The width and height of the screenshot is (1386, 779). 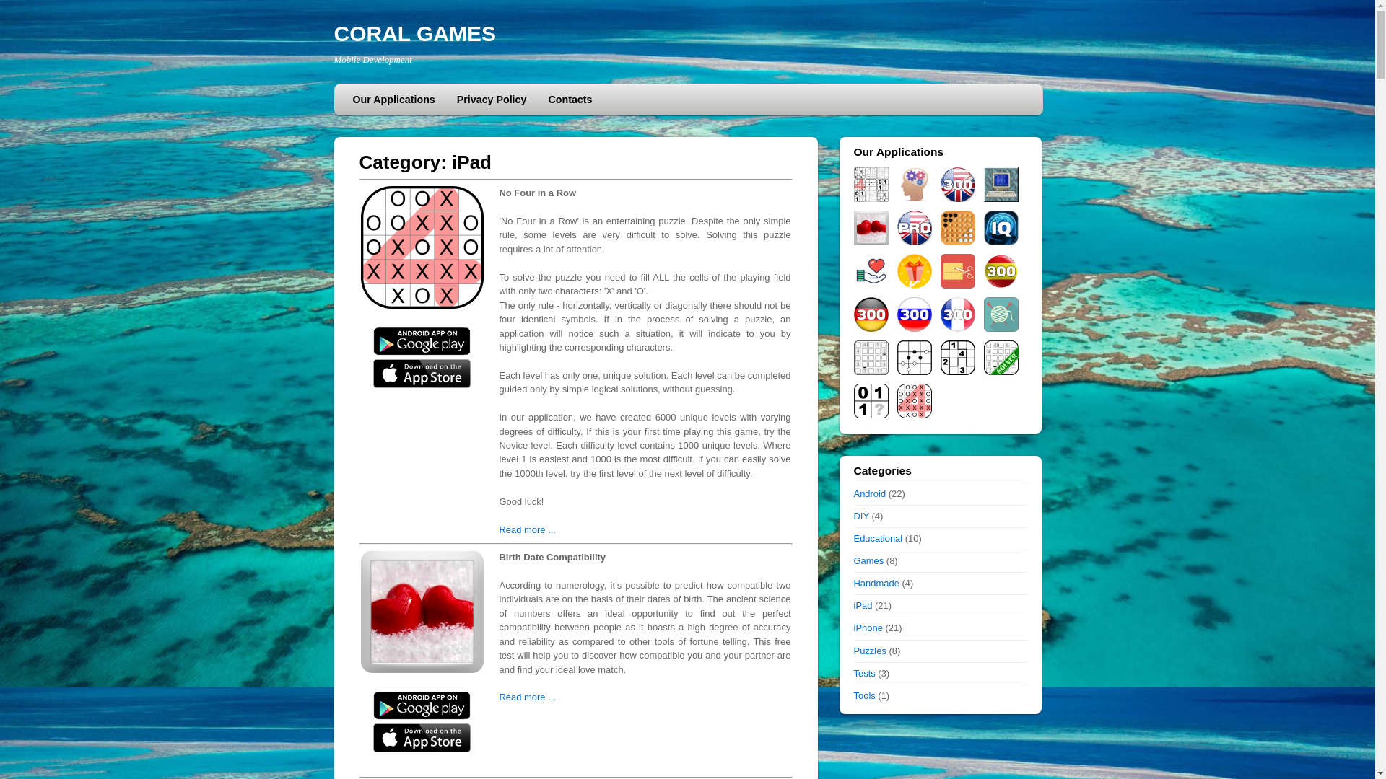 What do you see at coordinates (871, 401) in the screenshot?
I see `Binary.1001` at bounding box center [871, 401].